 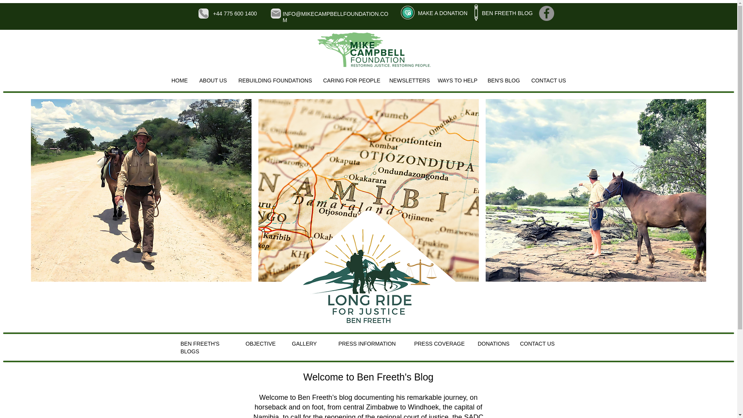 What do you see at coordinates (439, 344) in the screenshot?
I see `PRESS COVERAGE` at bounding box center [439, 344].